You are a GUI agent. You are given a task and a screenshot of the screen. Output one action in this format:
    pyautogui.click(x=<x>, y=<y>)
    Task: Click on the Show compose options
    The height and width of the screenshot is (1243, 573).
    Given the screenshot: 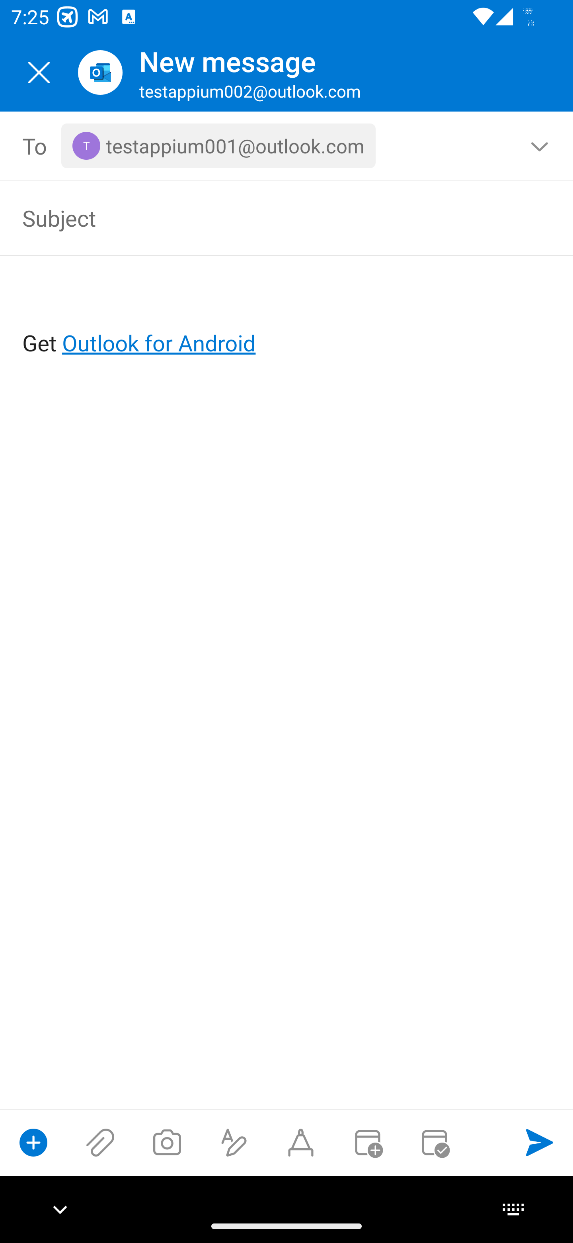 What is the action you would take?
    pyautogui.click(x=33, y=1142)
    